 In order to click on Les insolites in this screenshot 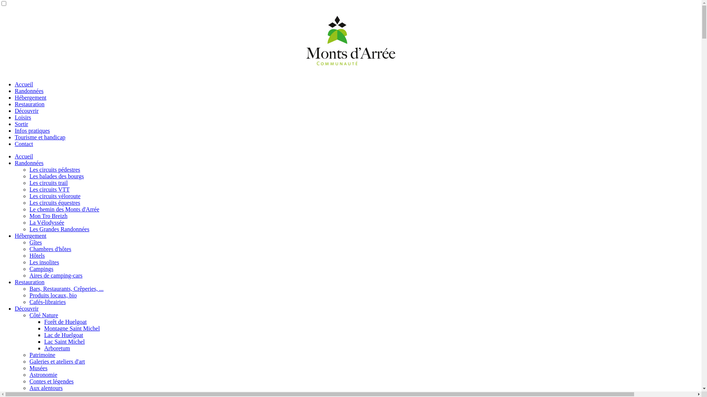, I will do `click(44, 262)`.